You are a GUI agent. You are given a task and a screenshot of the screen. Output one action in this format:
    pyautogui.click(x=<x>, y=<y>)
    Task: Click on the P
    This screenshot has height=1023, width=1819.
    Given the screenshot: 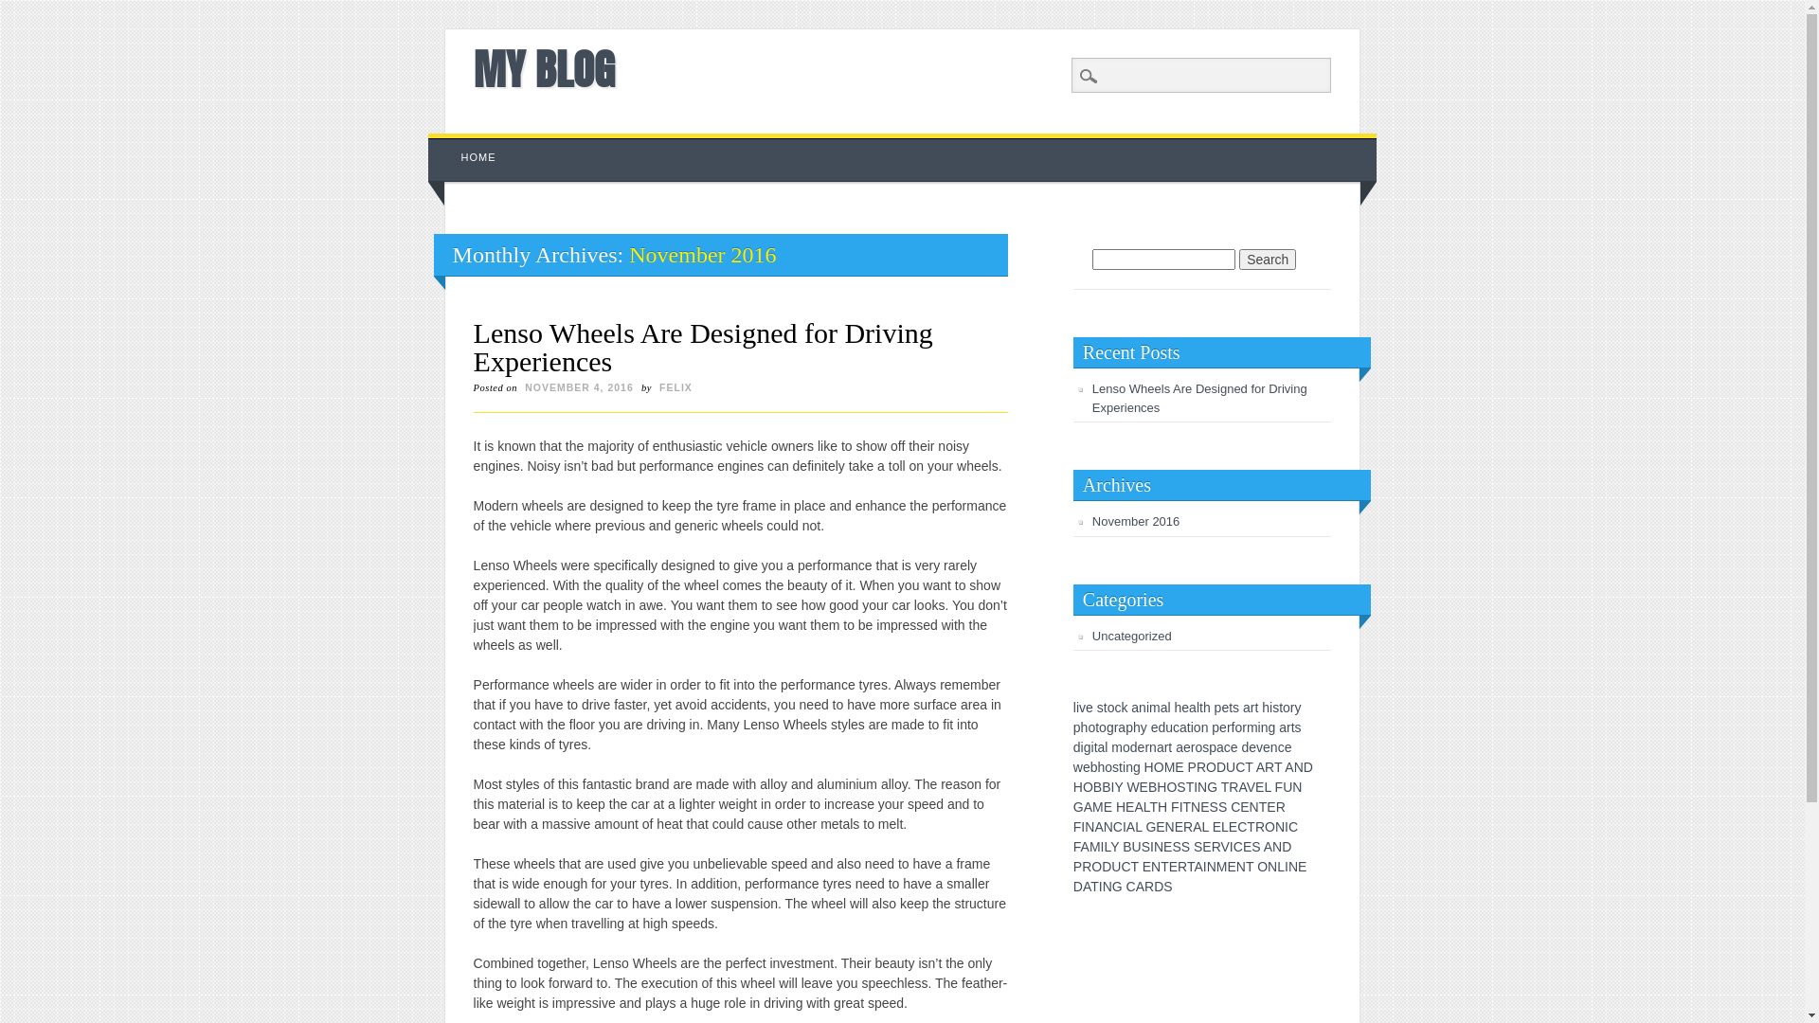 What is the action you would take?
    pyautogui.click(x=1192, y=767)
    